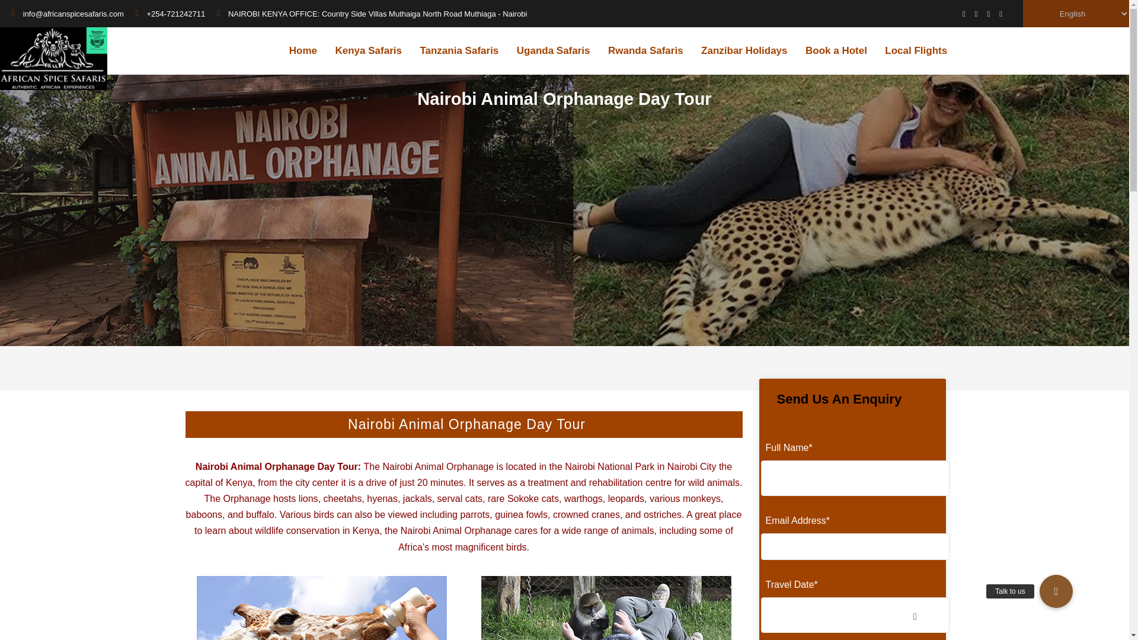 The image size is (1138, 640). Describe the element at coordinates (836, 51) in the screenshot. I see `Book a Hotel` at that location.